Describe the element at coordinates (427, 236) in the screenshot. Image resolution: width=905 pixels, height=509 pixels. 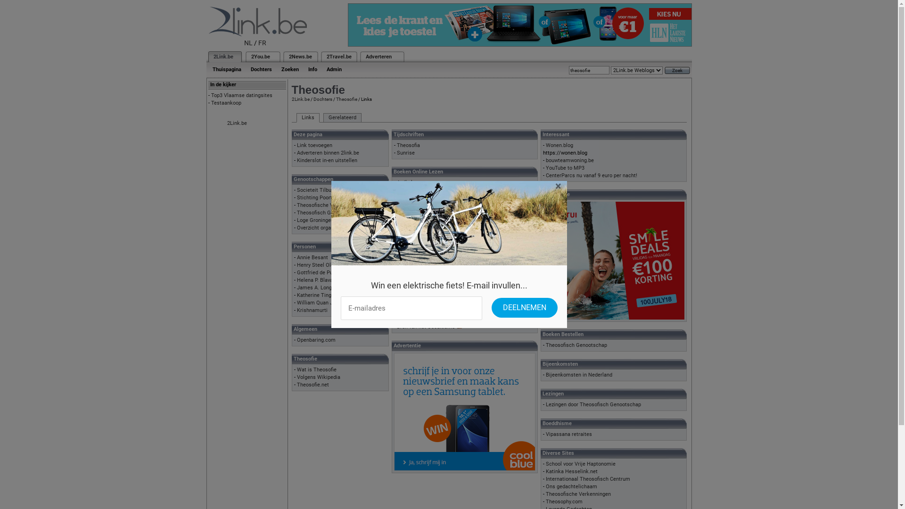
I see `De Goden wachten op ons` at that location.